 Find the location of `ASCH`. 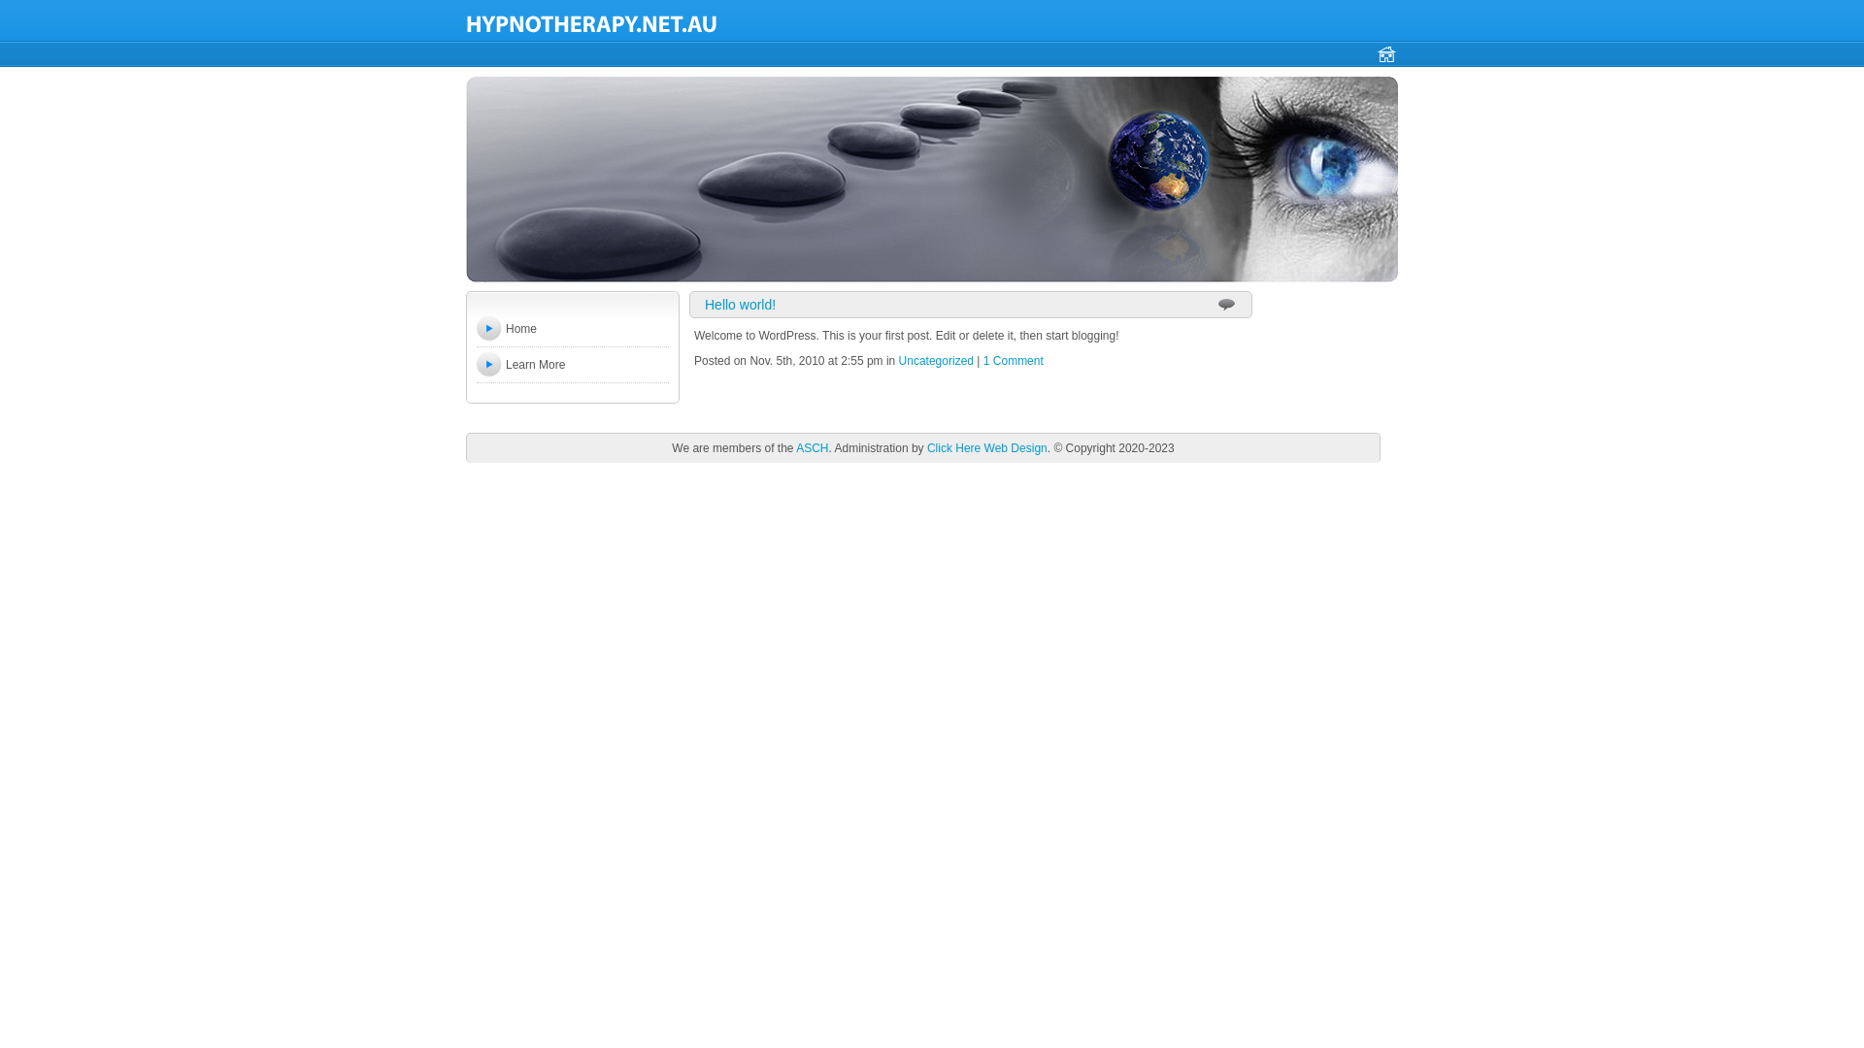

ASCH is located at coordinates (812, 448).